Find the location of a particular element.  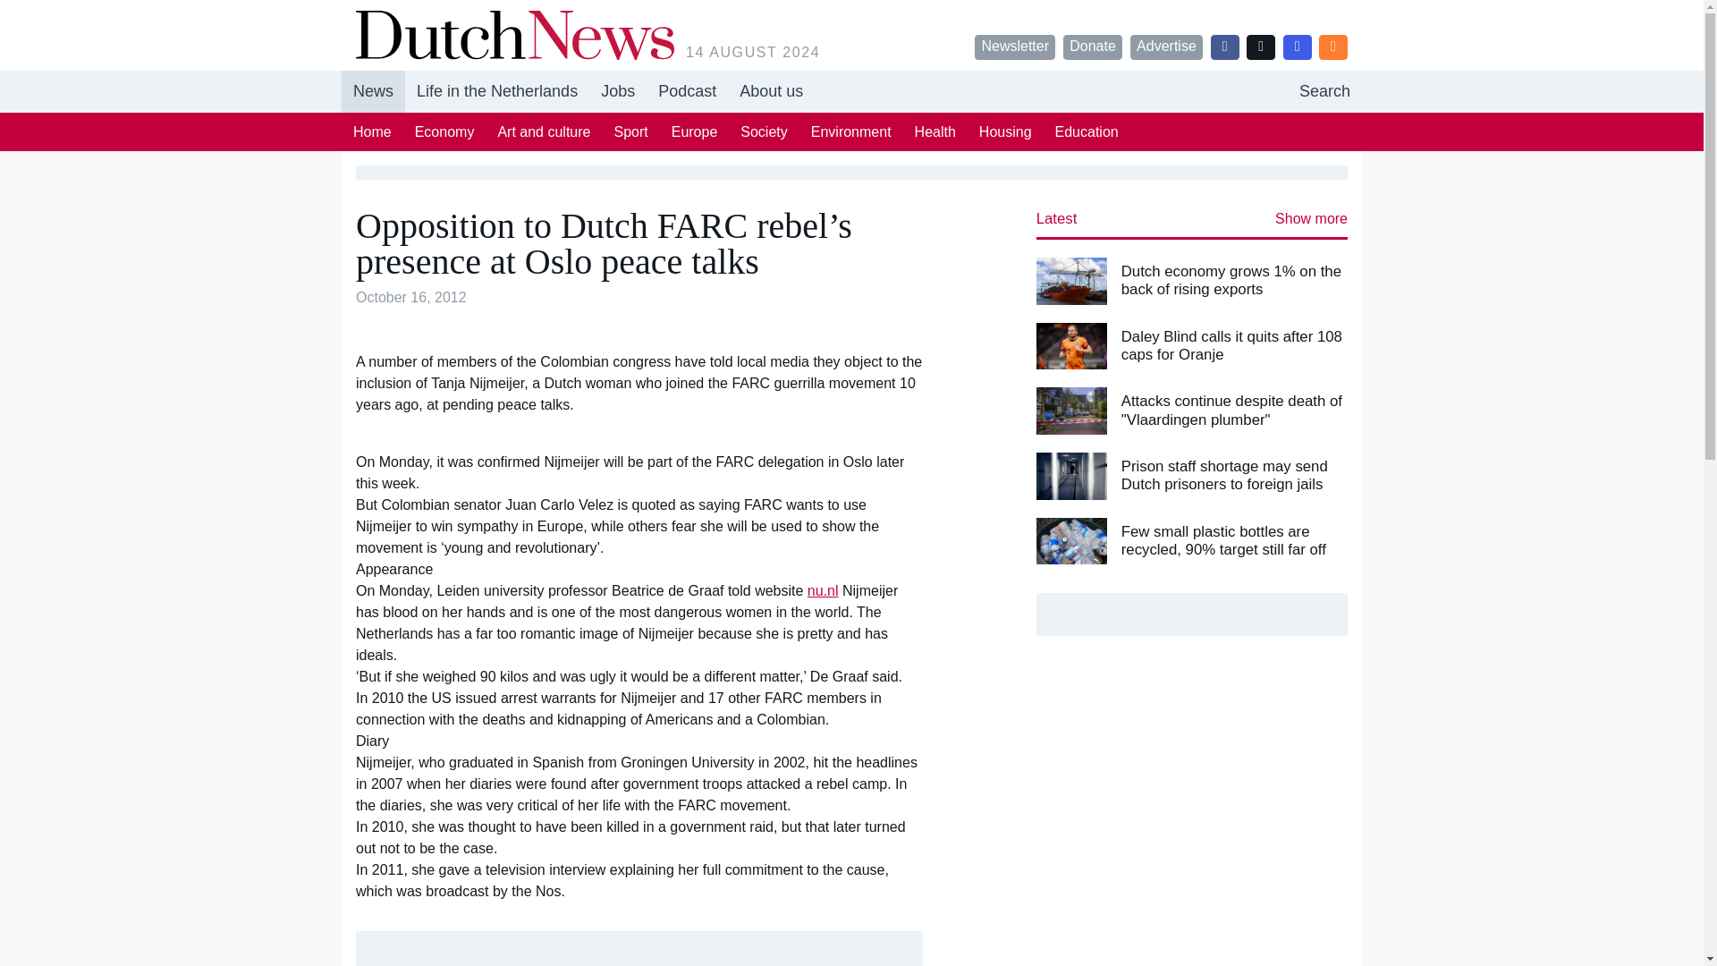

News is located at coordinates (374, 91).